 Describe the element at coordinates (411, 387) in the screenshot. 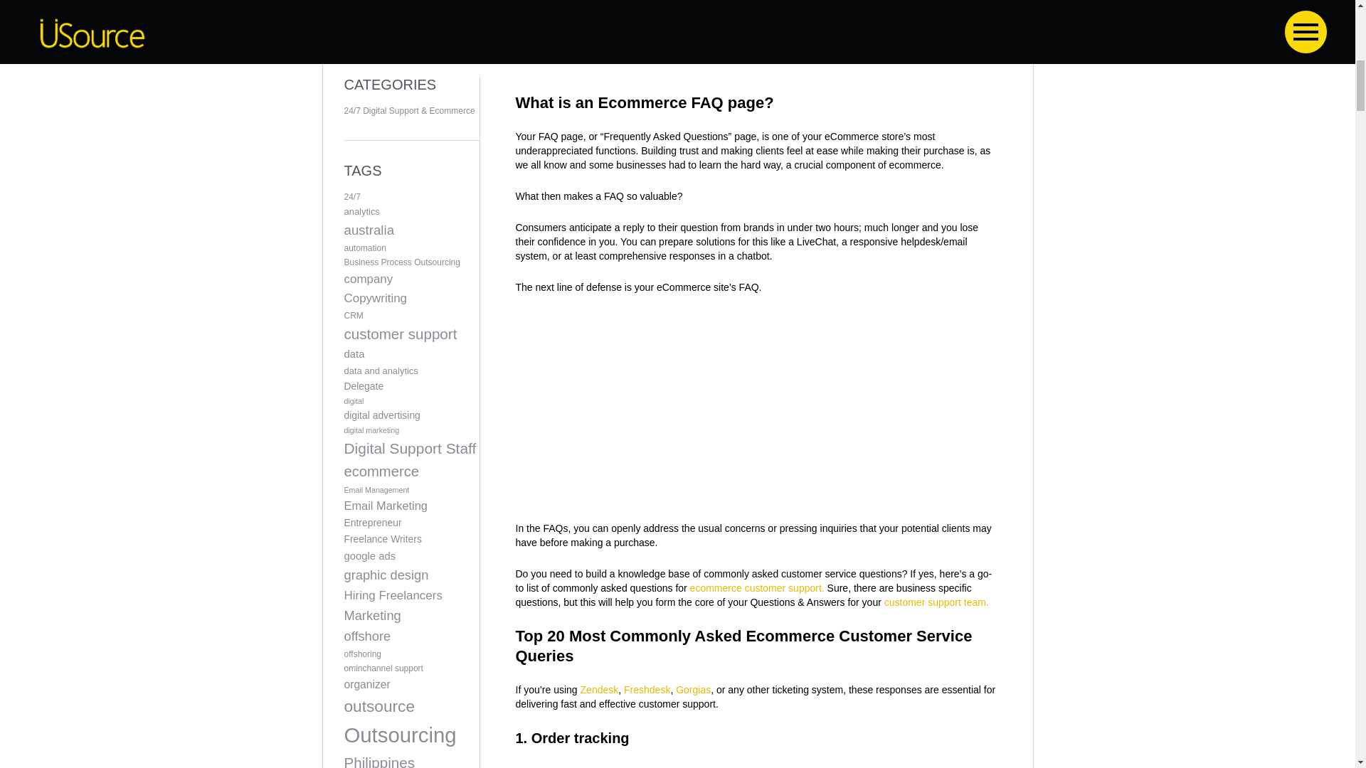

I see `Delegate` at that location.